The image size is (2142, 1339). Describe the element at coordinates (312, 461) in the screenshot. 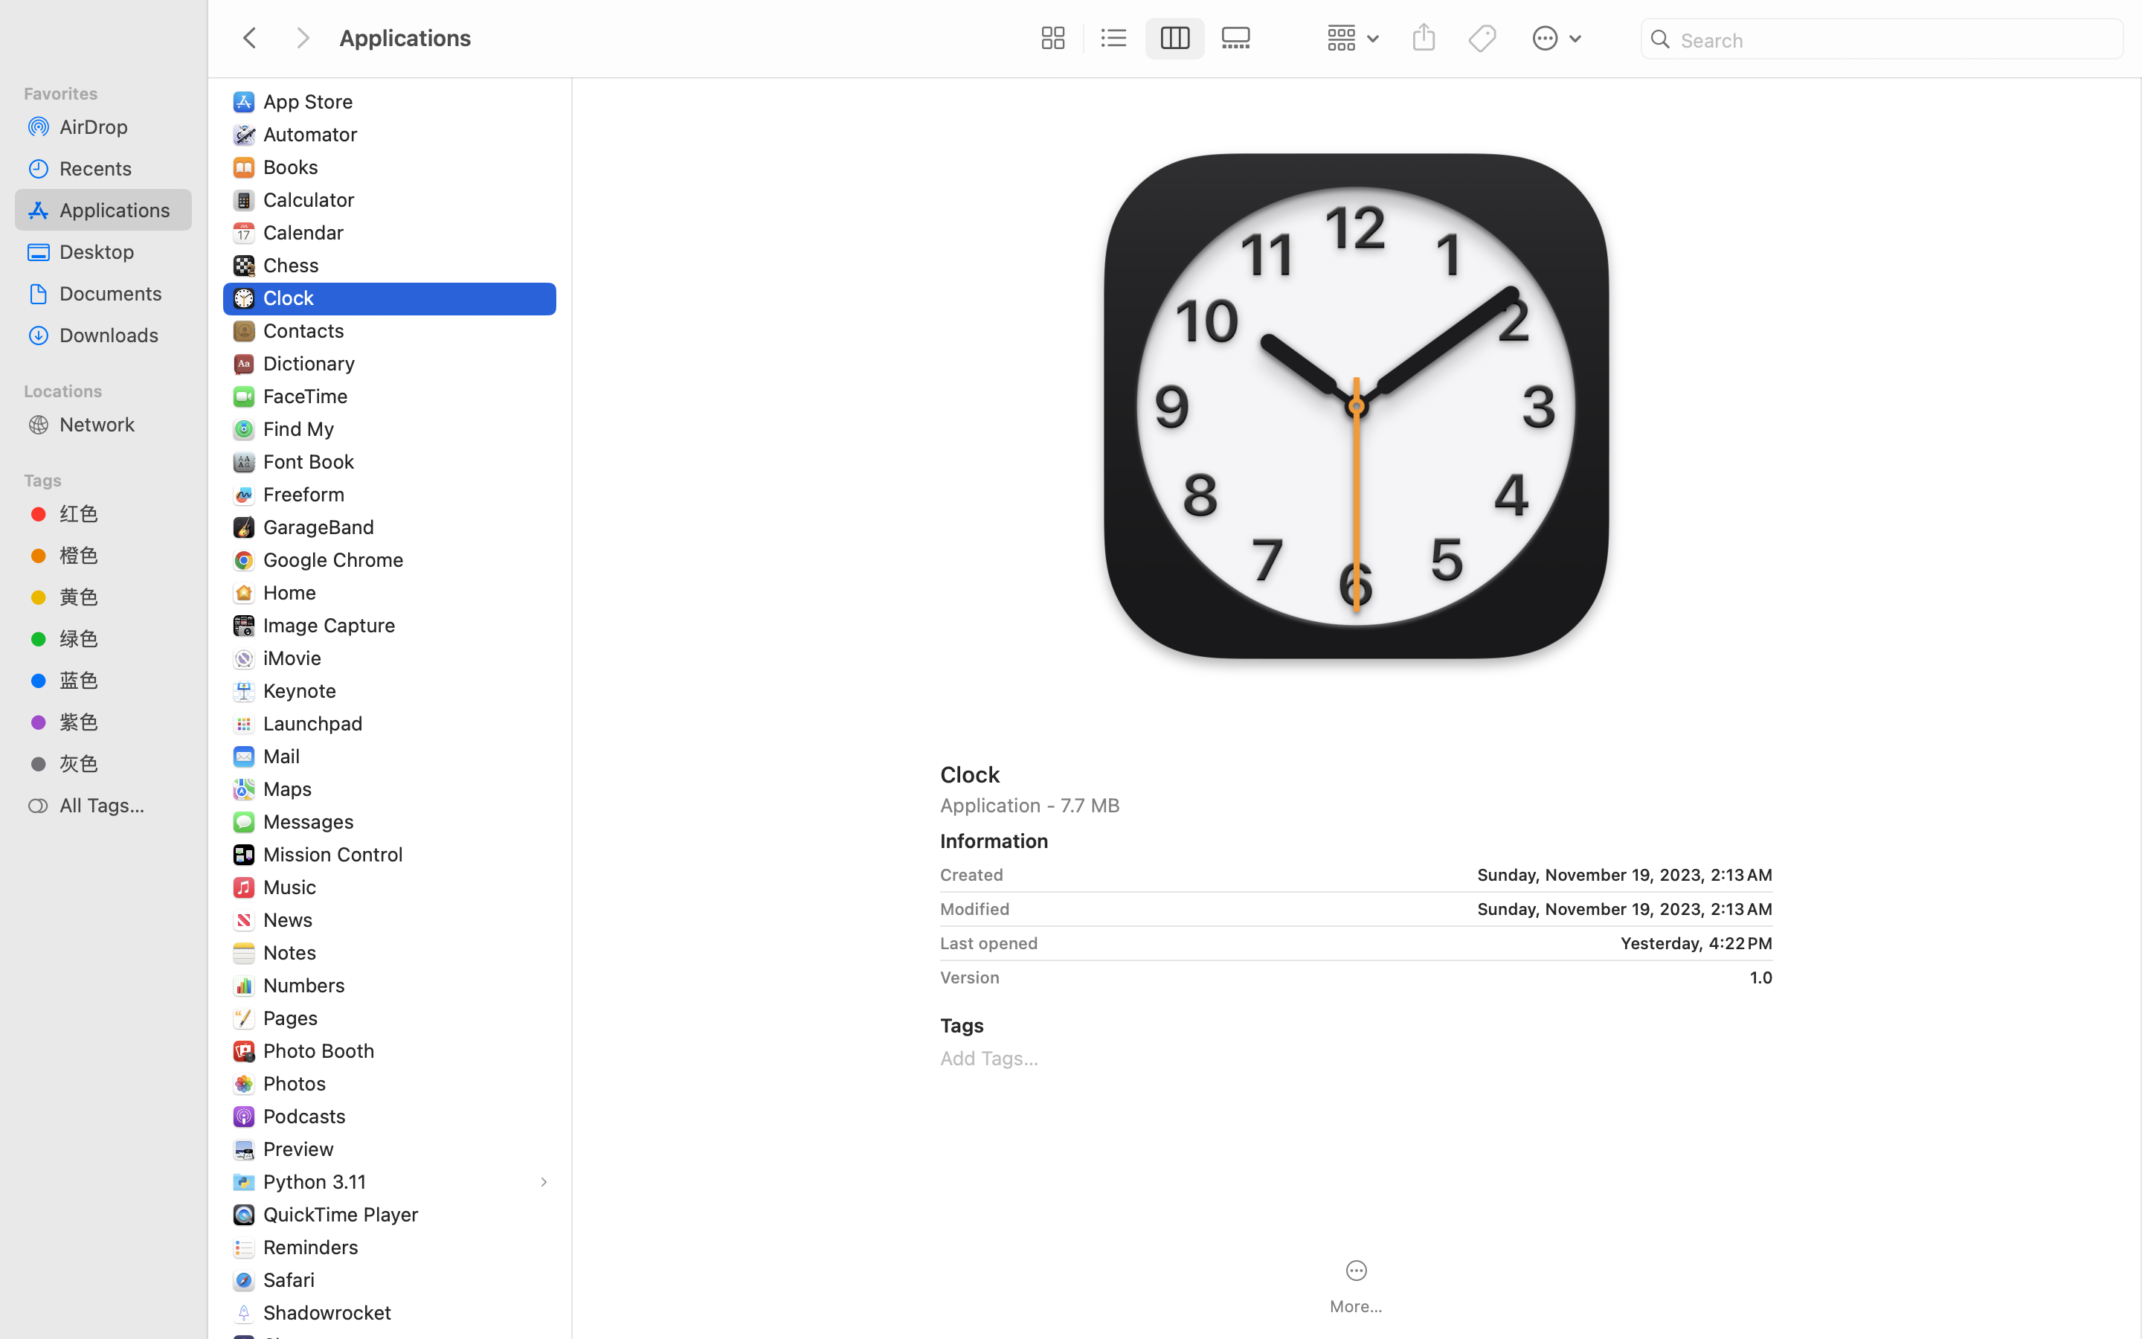

I see `Font Book` at that location.